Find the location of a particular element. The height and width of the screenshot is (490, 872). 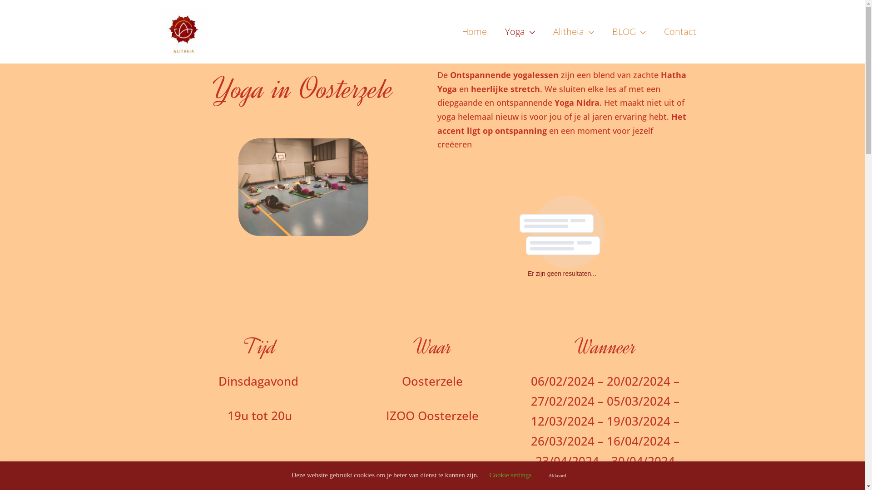

Akkoord is located at coordinates (557, 475).